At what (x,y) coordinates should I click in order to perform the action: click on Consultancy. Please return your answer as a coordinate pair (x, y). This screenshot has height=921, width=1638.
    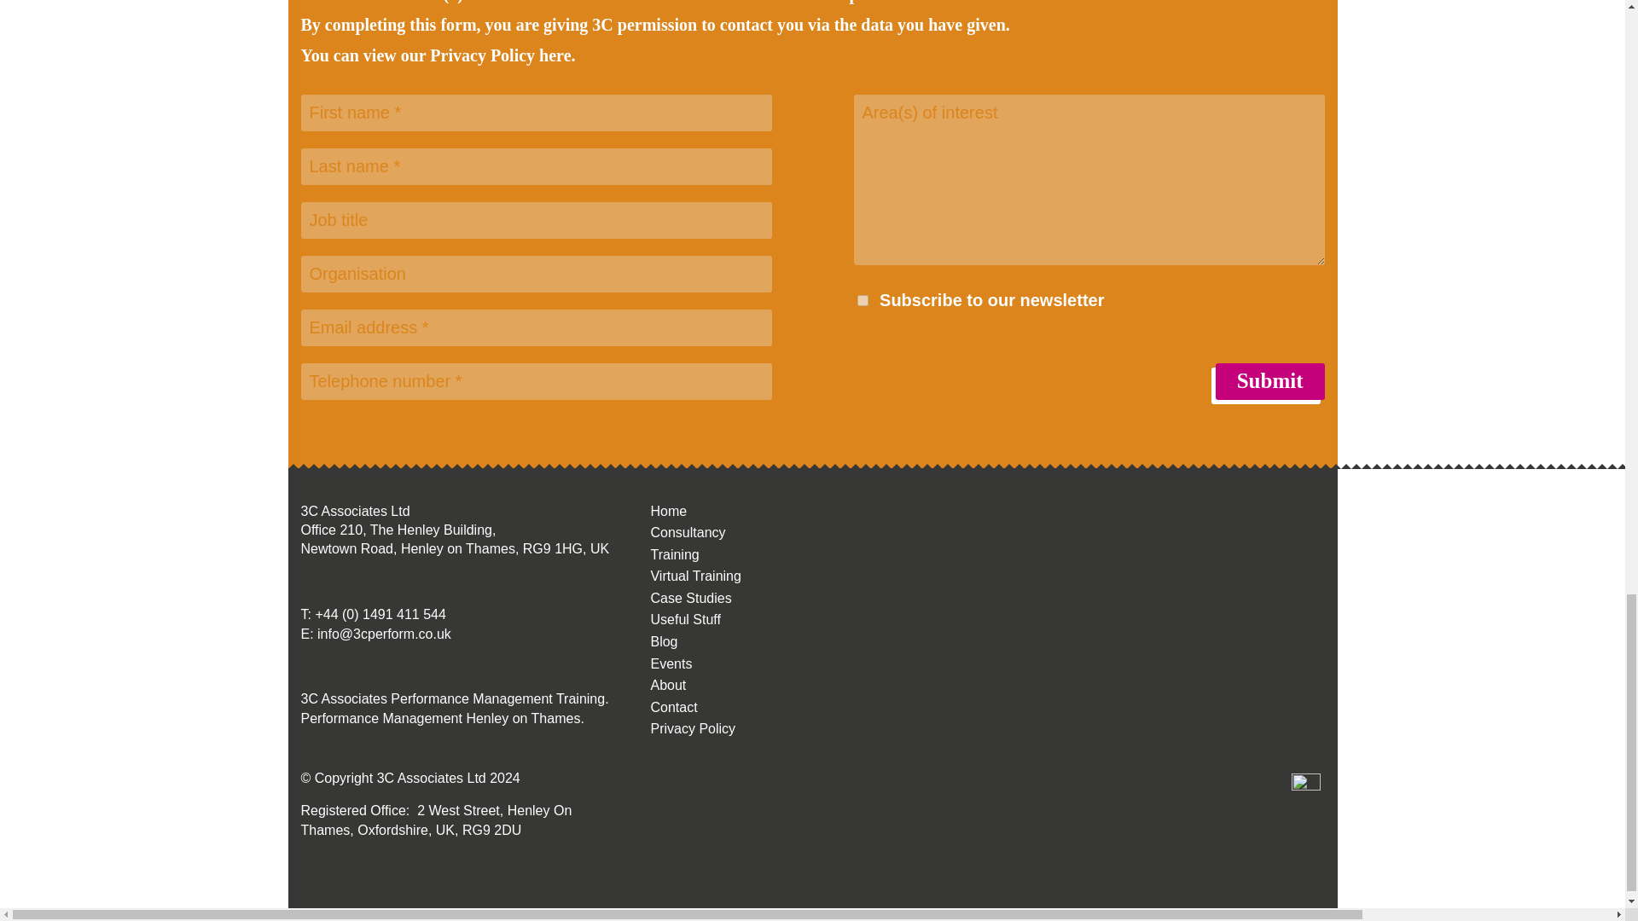
    Looking at the image, I should click on (688, 532).